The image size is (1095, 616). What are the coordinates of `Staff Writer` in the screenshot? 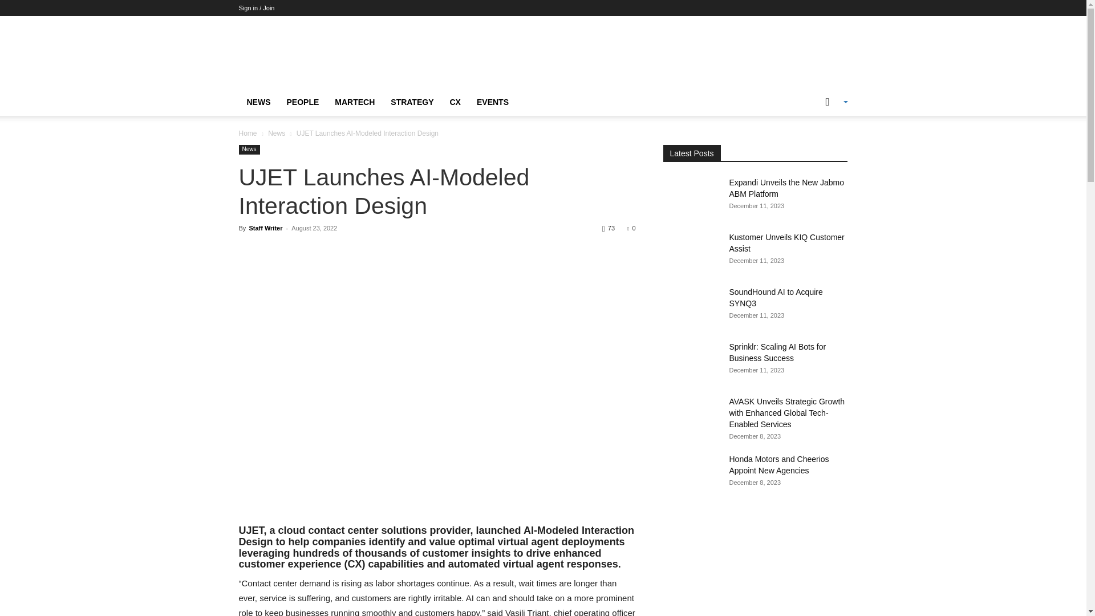 It's located at (265, 228).